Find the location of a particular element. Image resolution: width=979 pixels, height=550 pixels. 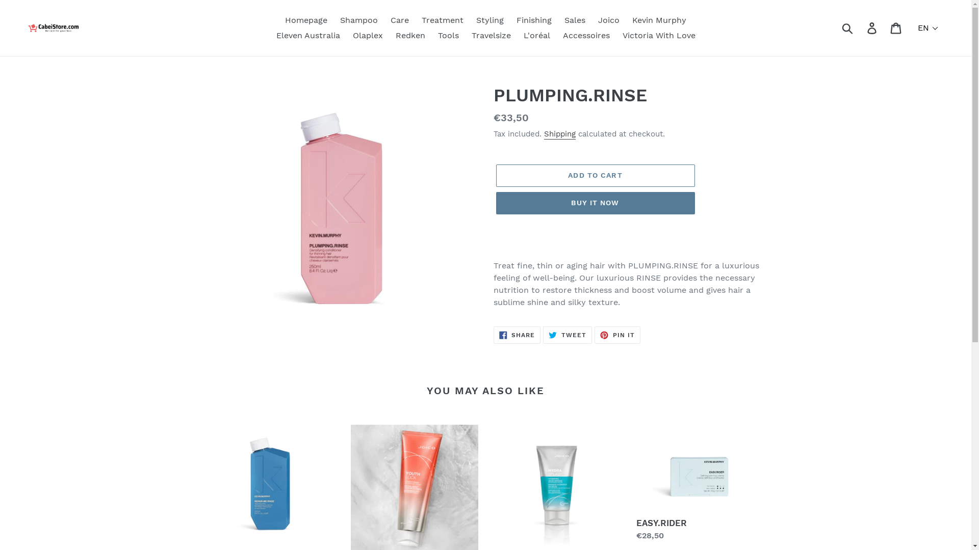

Submit is located at coordinates (848, 28).